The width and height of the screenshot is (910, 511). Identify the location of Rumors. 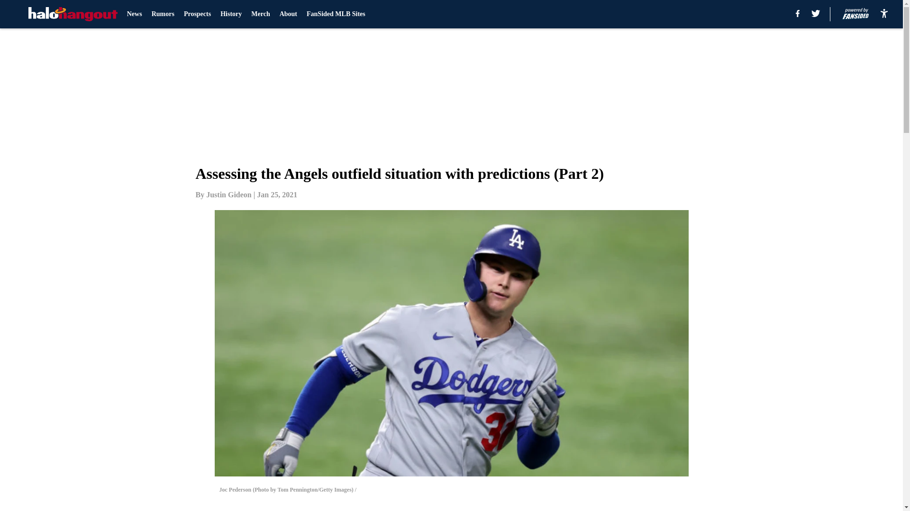
(163, 14).